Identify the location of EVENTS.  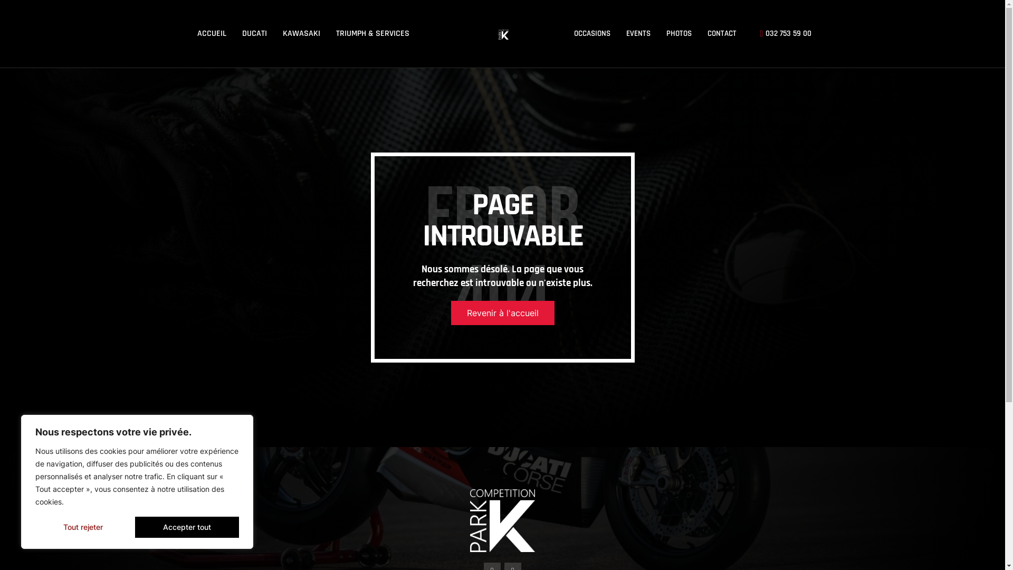
(638, 34).